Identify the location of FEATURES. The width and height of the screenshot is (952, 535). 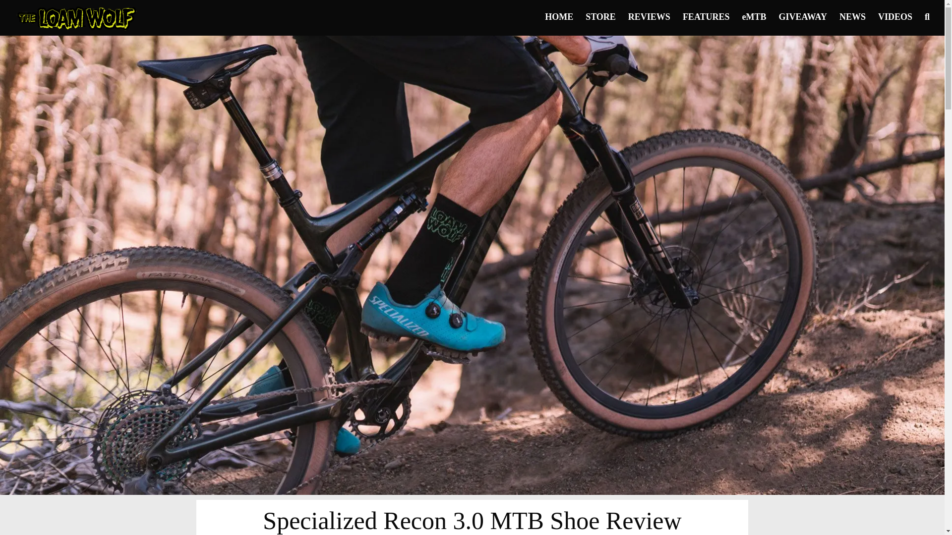
(706, 16).